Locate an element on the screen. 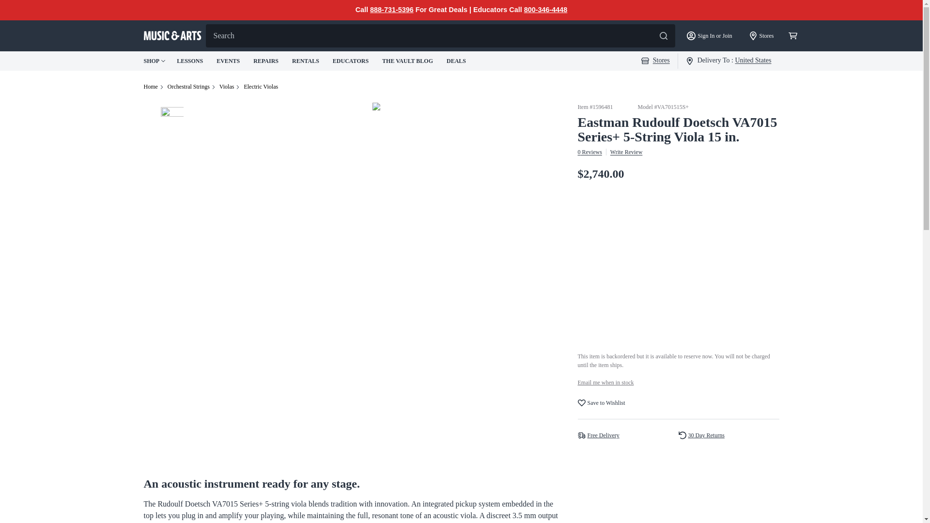  THE VAULT BLOG is located at coordinates (409, 61).